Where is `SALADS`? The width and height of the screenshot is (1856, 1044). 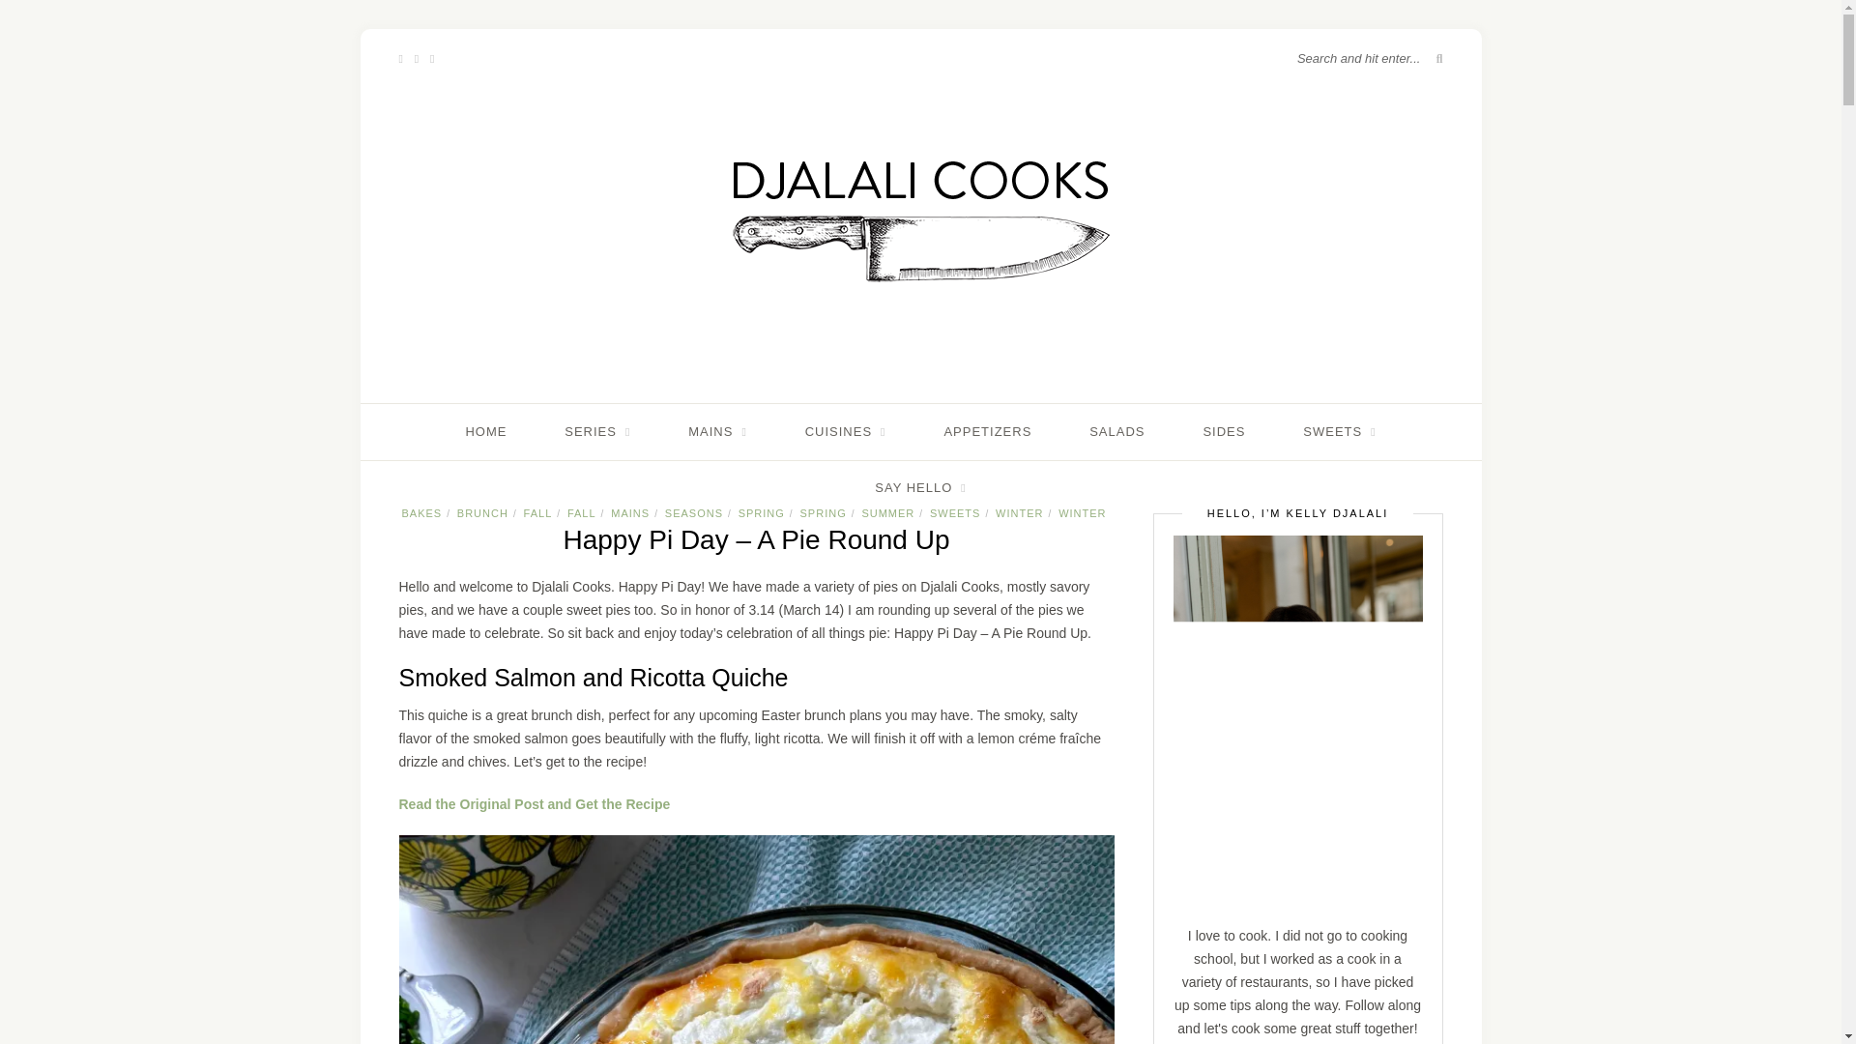 SALADS is located at coordinates (1117, 431).